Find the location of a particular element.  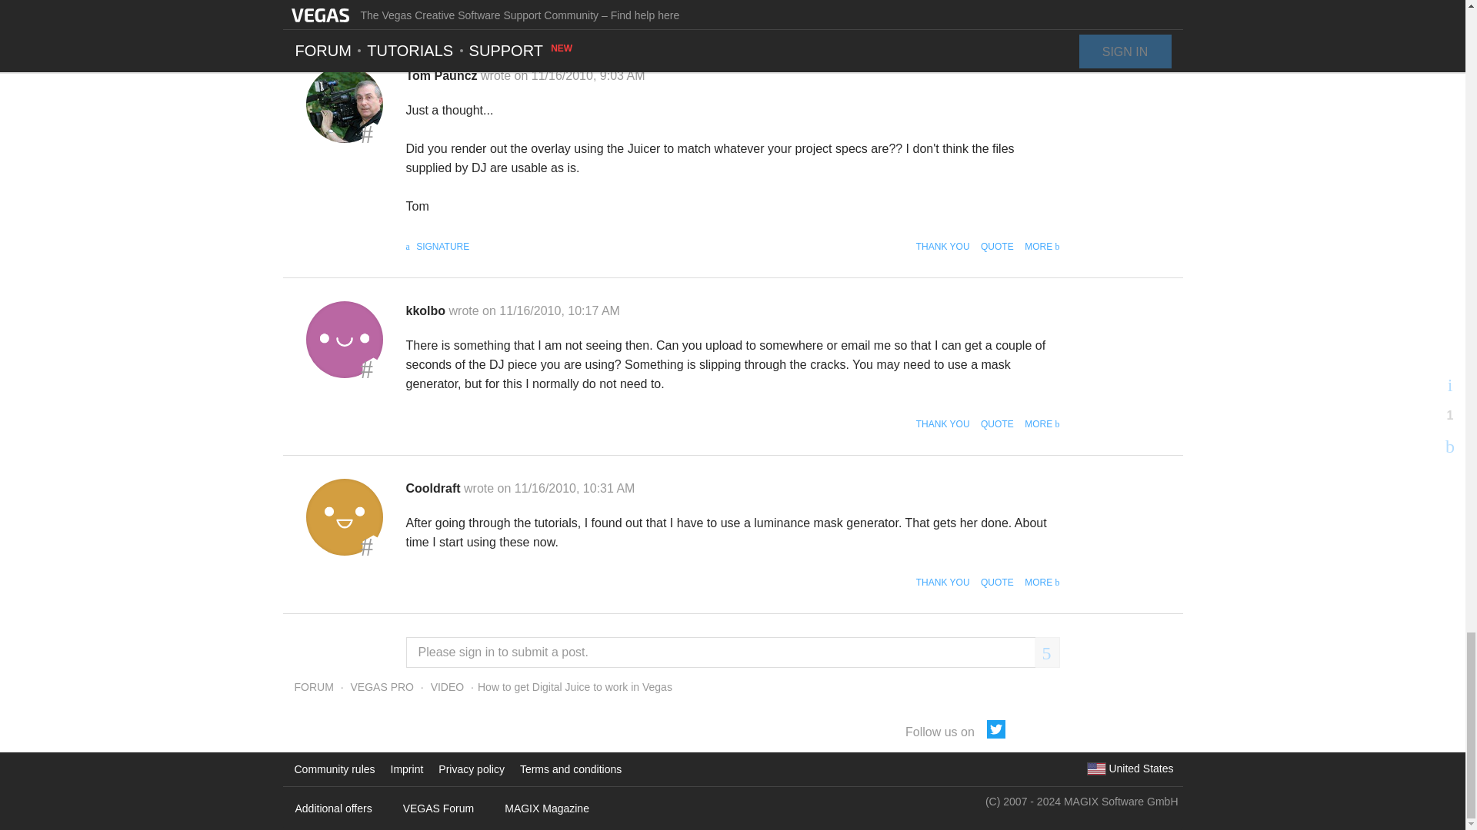

kkolbo is located at coordinates (344, 340).